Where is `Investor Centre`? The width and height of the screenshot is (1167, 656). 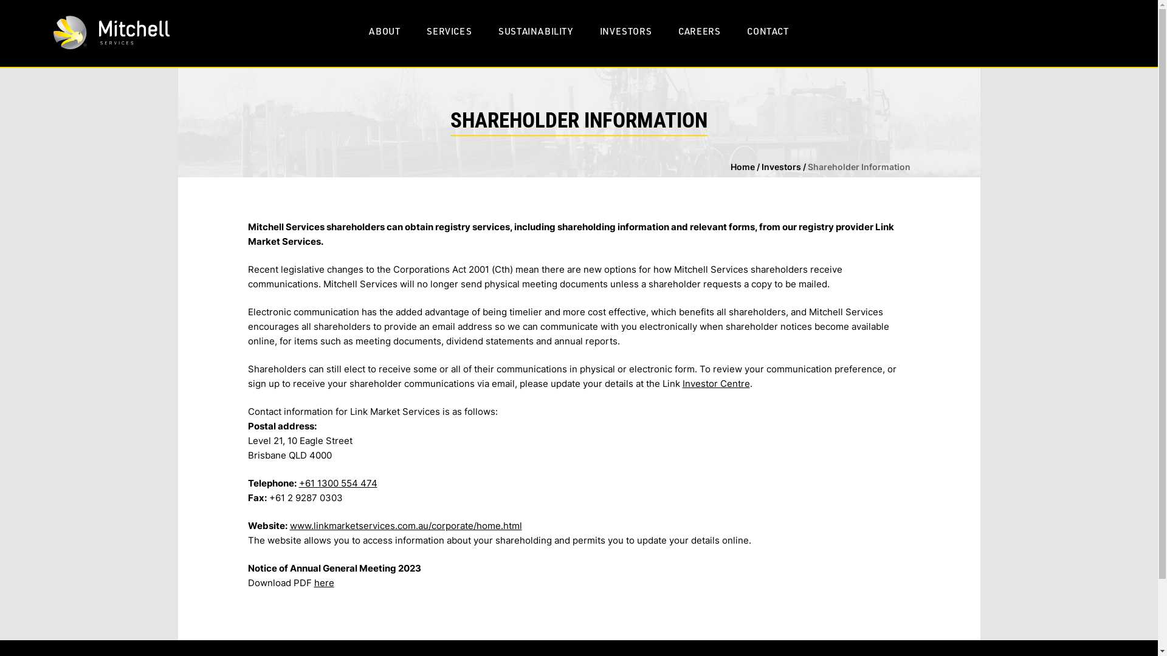 Investor Centre is located at coordinates (716, 384).